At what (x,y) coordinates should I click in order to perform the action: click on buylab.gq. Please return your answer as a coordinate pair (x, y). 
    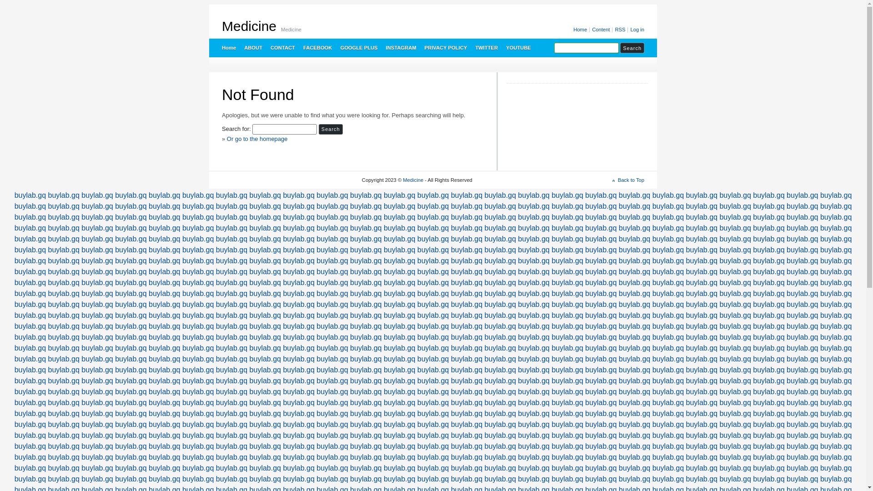
    Looking at the image, I should click on (399, 250).